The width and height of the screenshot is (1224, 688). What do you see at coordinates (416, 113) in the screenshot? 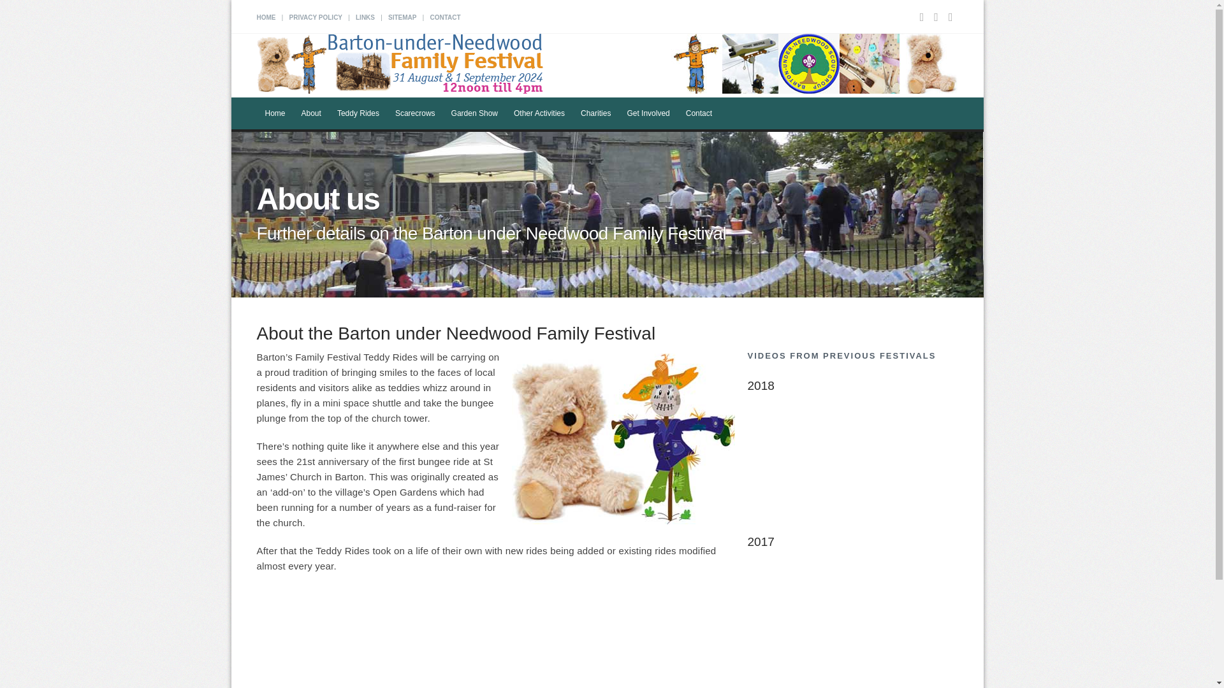
I see `Scarecrows` at bounding box center [416, 113].